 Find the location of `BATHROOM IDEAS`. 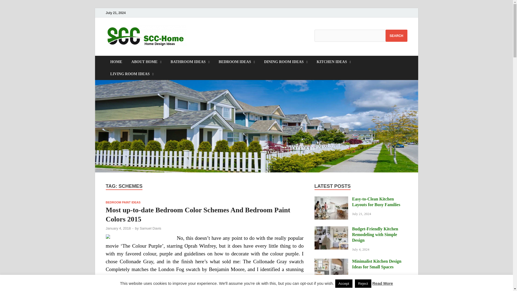

BATHROOM IDEAS is located at coordinates (190, 62).